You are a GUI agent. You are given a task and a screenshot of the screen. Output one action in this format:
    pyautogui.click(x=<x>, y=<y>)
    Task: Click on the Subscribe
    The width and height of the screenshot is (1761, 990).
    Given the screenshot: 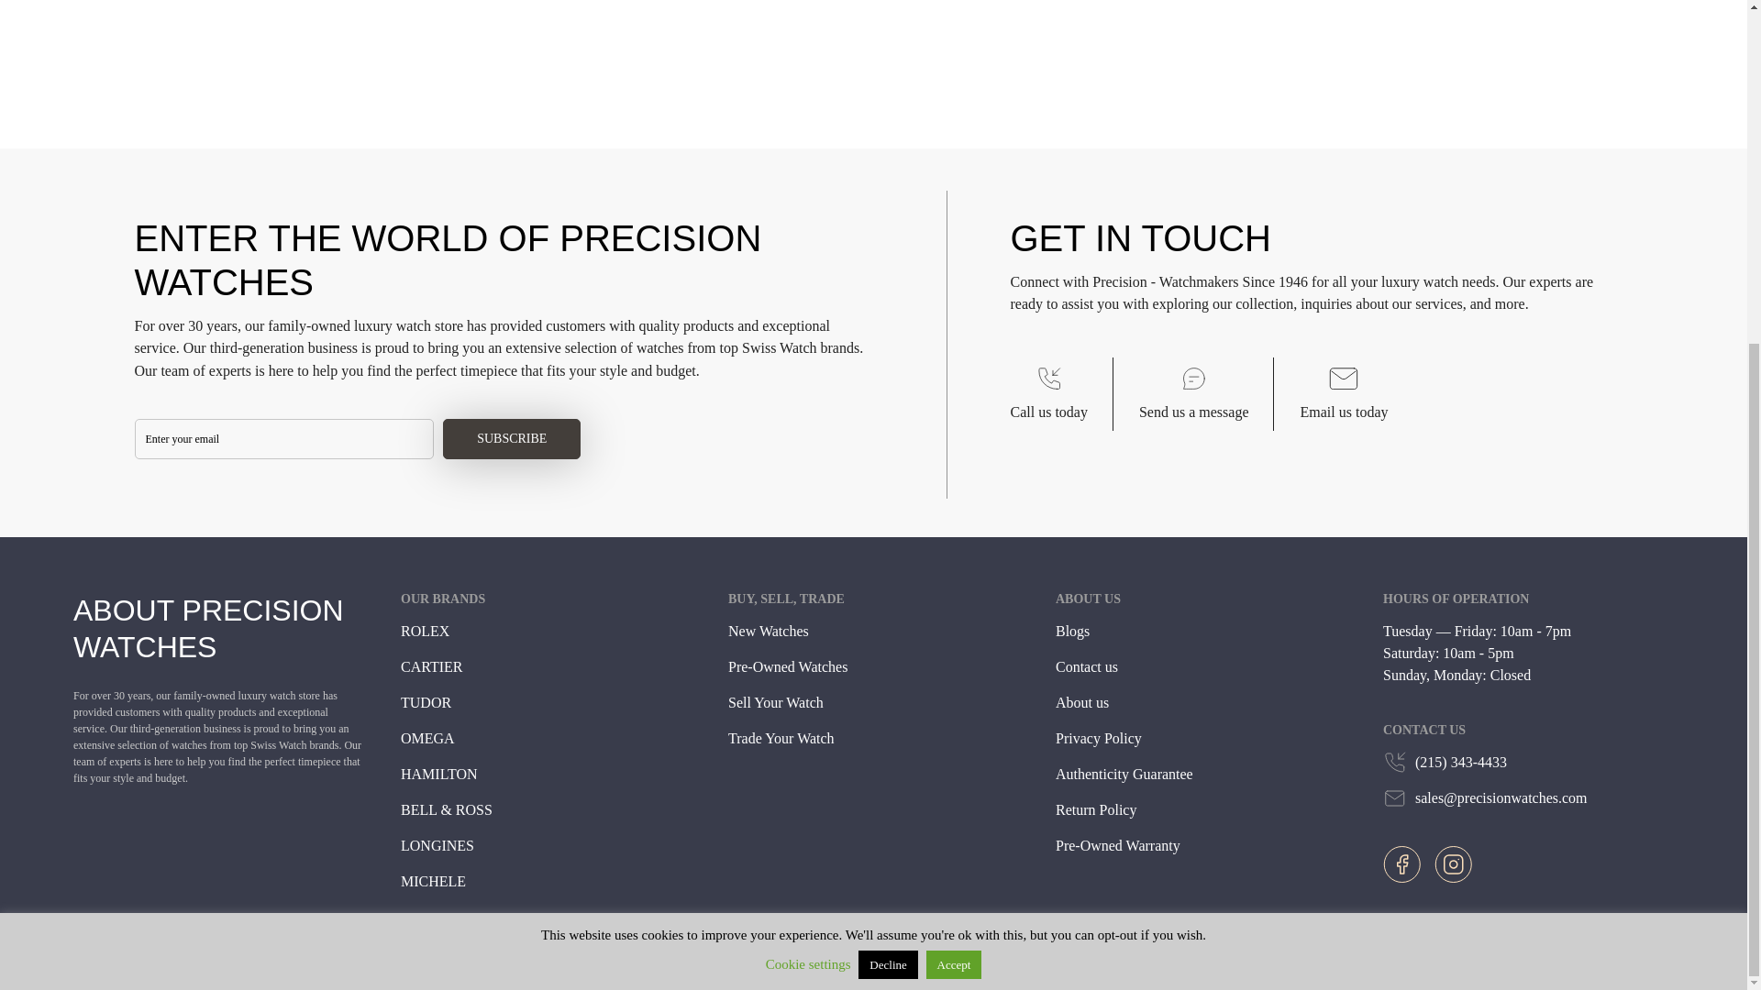 What is the action you would take?
    pyautogui.click(x=512, y=438)
    